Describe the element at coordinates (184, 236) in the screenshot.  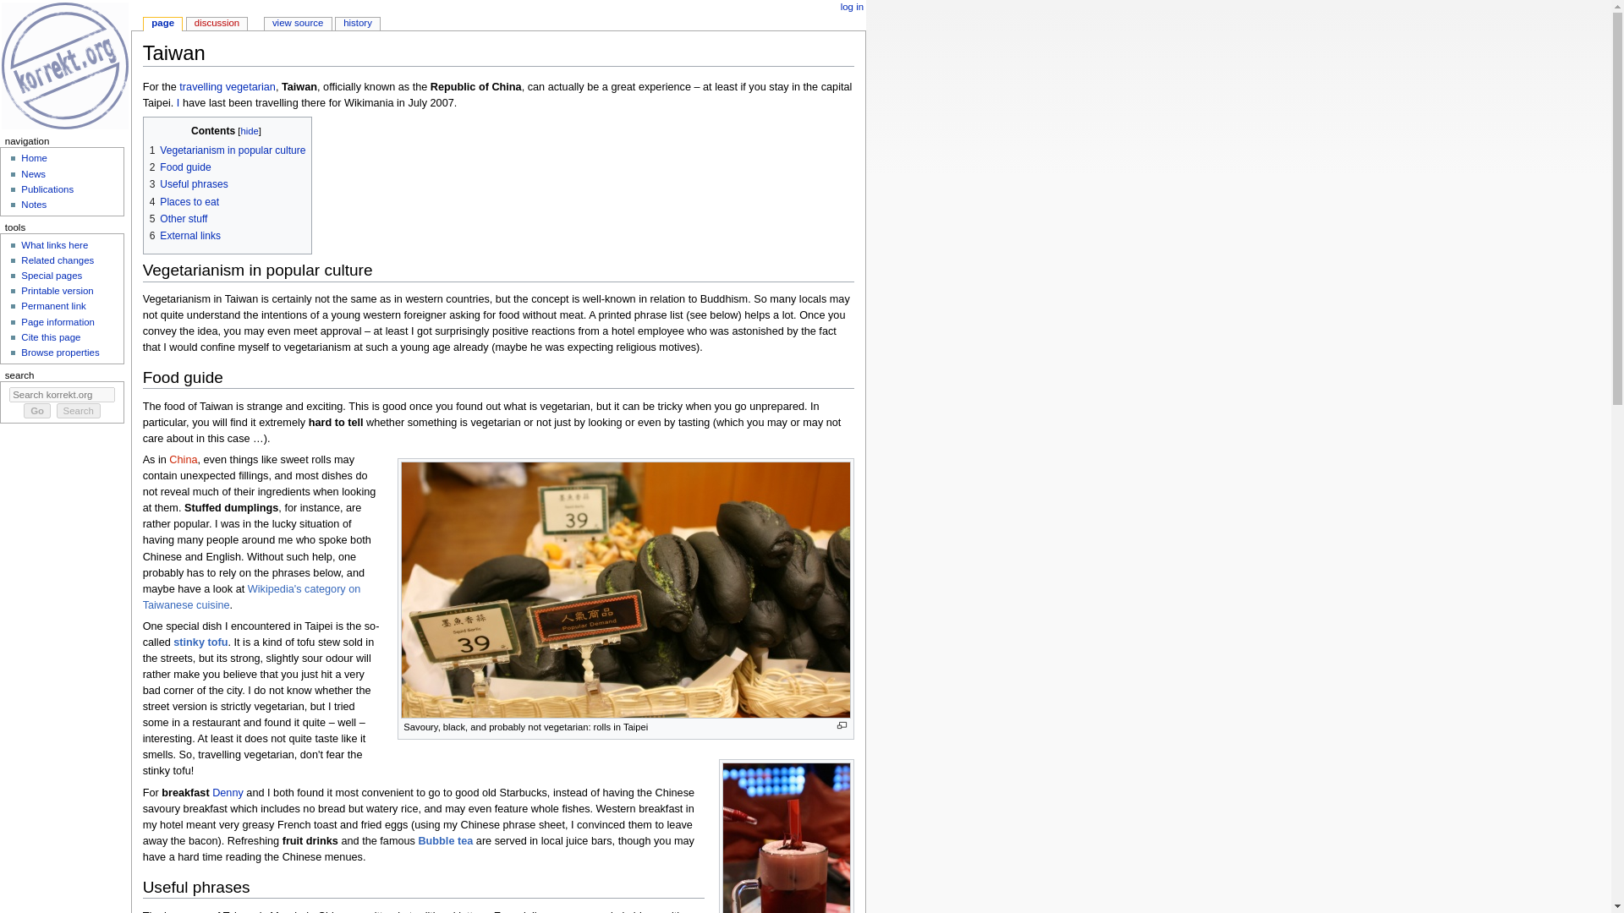
I see `6 External links` at that location.